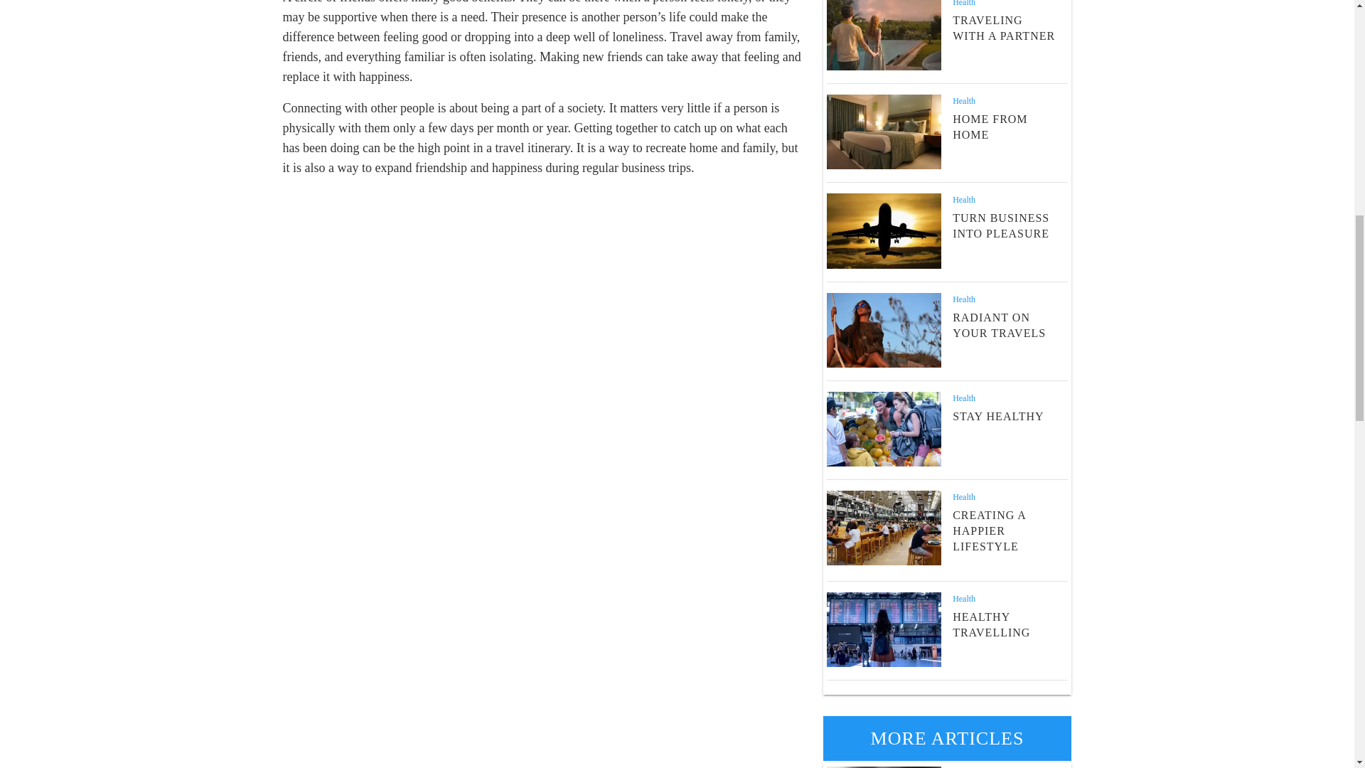  I want to click on RADIANT ON YOUR TRAVELS, so click(999, 326).